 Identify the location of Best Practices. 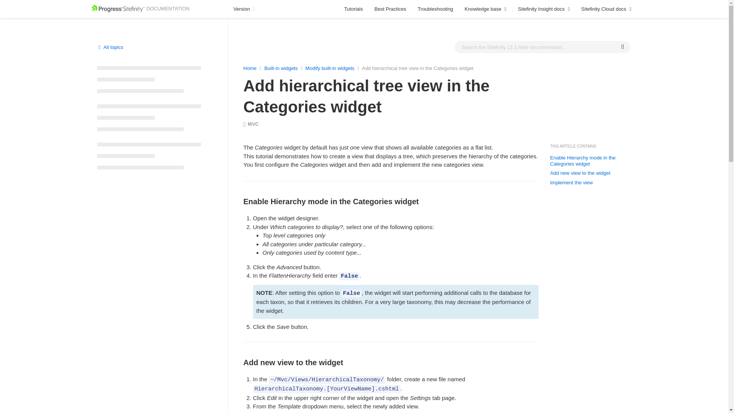
(390, 9).